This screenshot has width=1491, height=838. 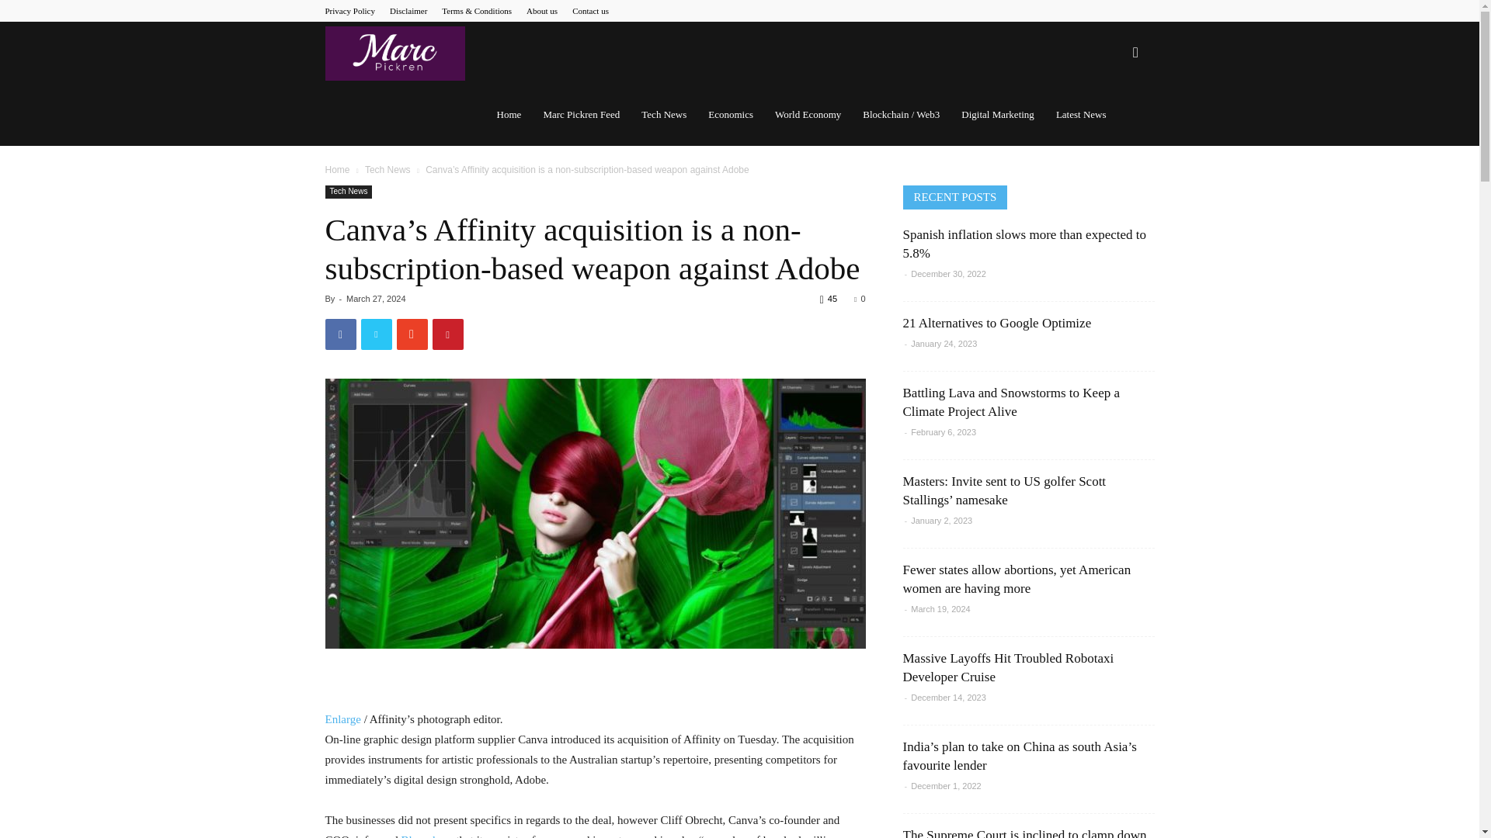 What do you see at coordinates (388, 169) in the screenshot?
I see `Tech News` at bounding box center [388, 169].